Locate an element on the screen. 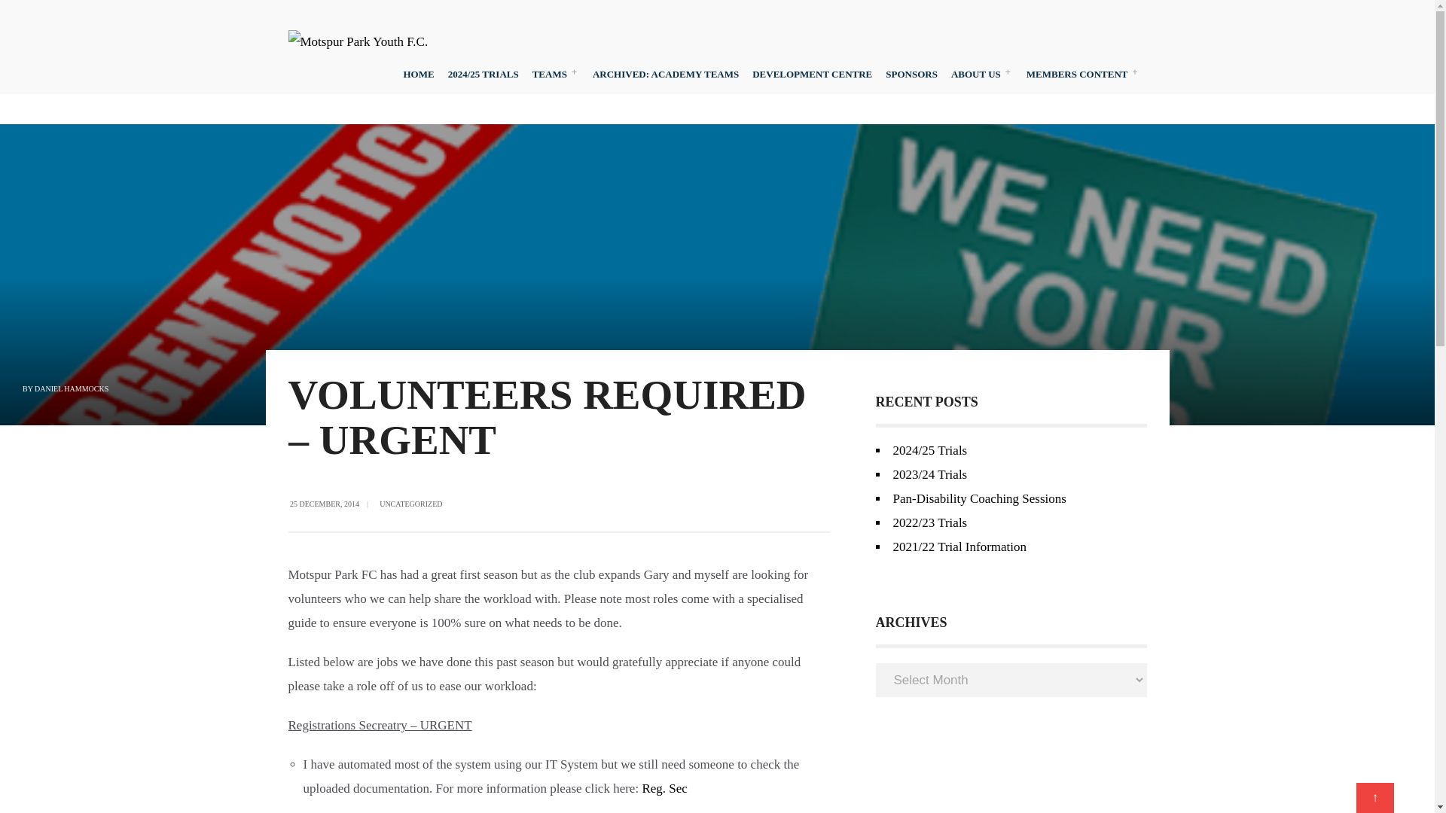 The image size is (1446, 813). Position Vacant is located at coordinates (664, 788).